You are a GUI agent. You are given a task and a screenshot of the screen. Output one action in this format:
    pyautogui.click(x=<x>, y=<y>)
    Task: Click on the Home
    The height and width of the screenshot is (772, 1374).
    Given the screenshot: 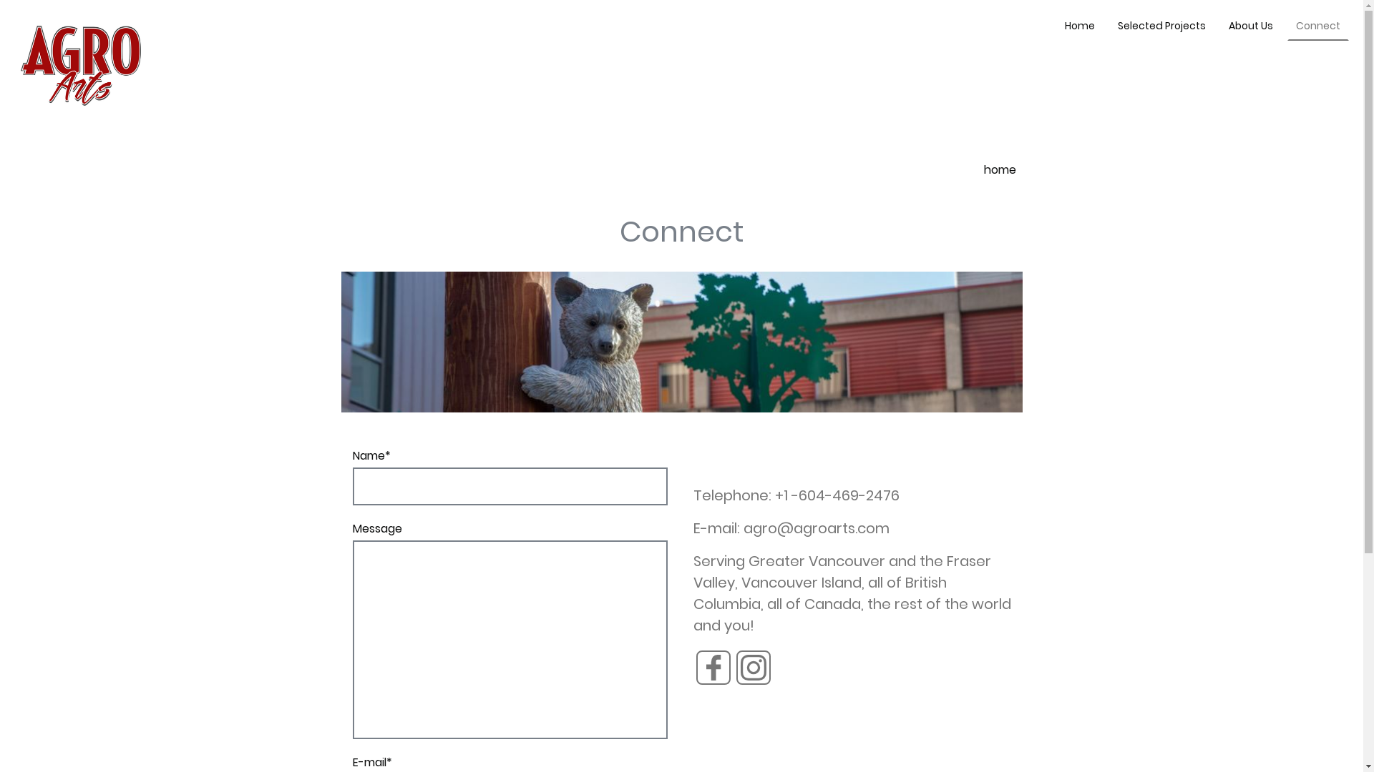 What is the action you would take?
    pyautogui.click(x=1080, y=26)
    